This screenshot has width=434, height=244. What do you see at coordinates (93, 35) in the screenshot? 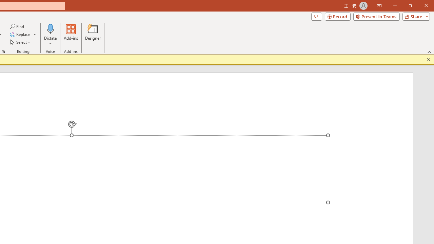
I see `Designer` at bounding box center [93, 35].